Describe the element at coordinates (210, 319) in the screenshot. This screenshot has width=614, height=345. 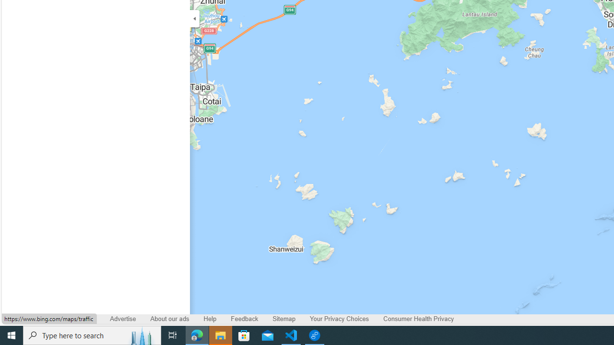
I see `Help` at that location.